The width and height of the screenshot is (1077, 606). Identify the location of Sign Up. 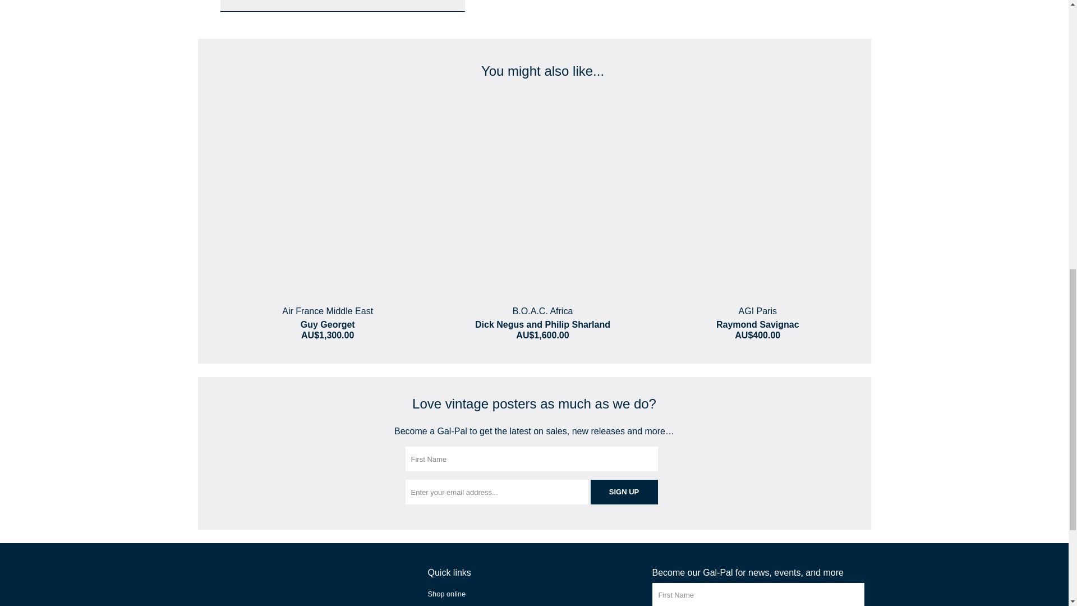
(624, 492).